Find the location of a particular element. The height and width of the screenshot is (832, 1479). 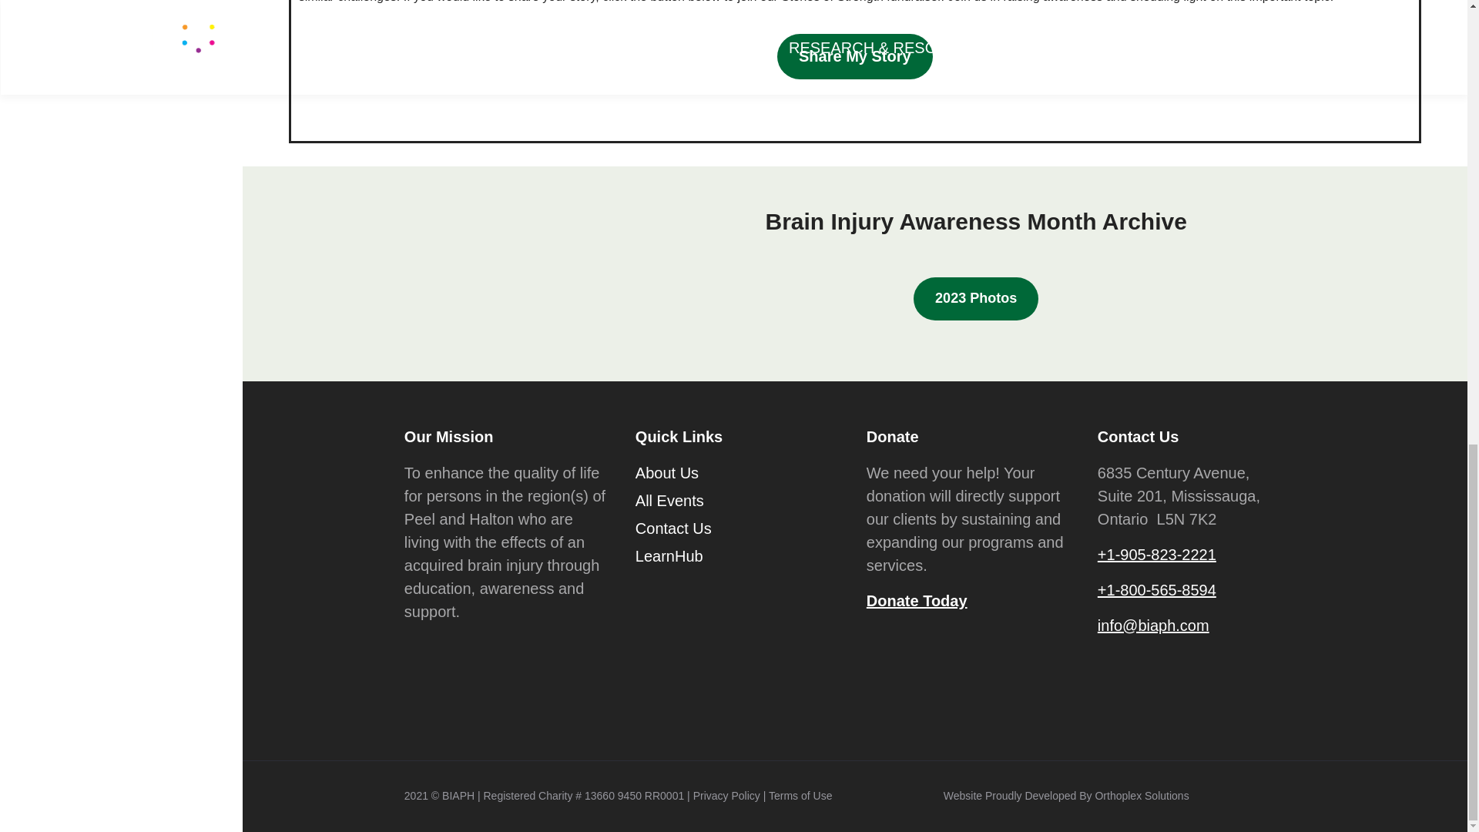

About Us is located at coordinates (667, 475).